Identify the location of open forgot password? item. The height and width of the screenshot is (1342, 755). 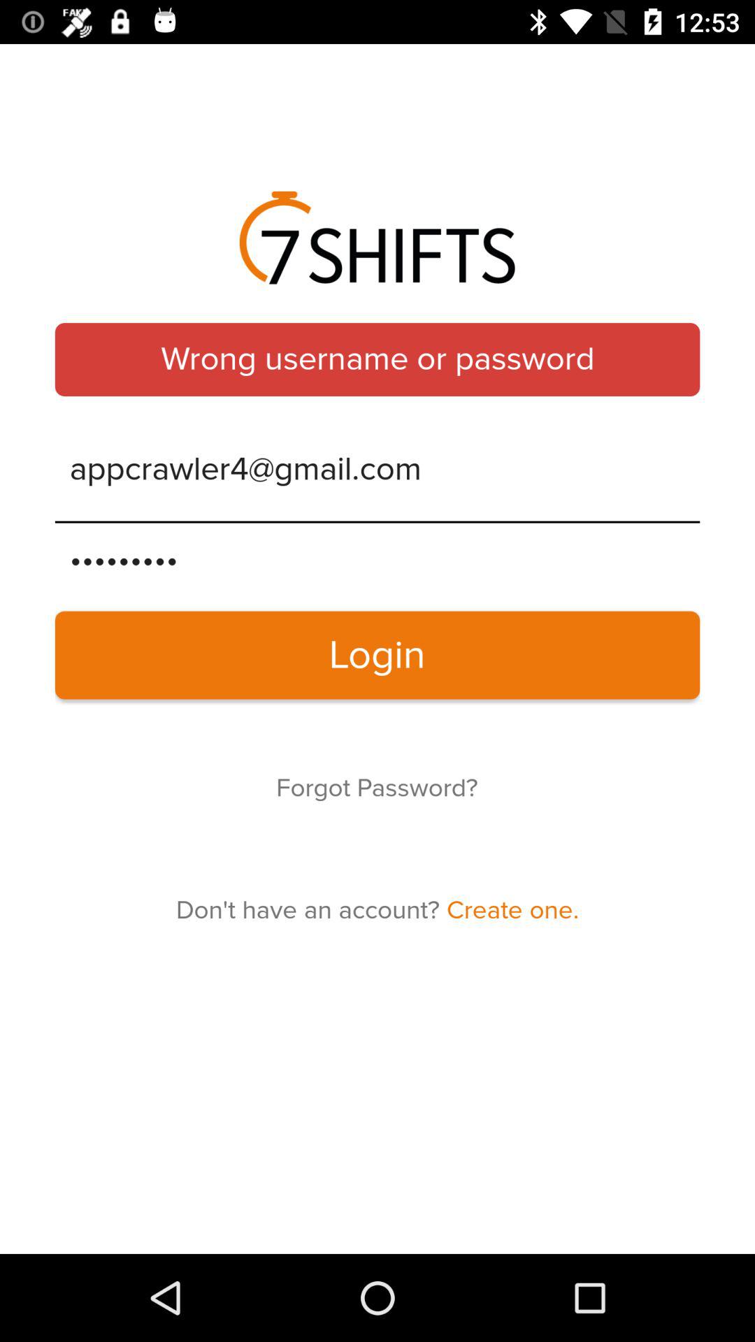
(377, 788).